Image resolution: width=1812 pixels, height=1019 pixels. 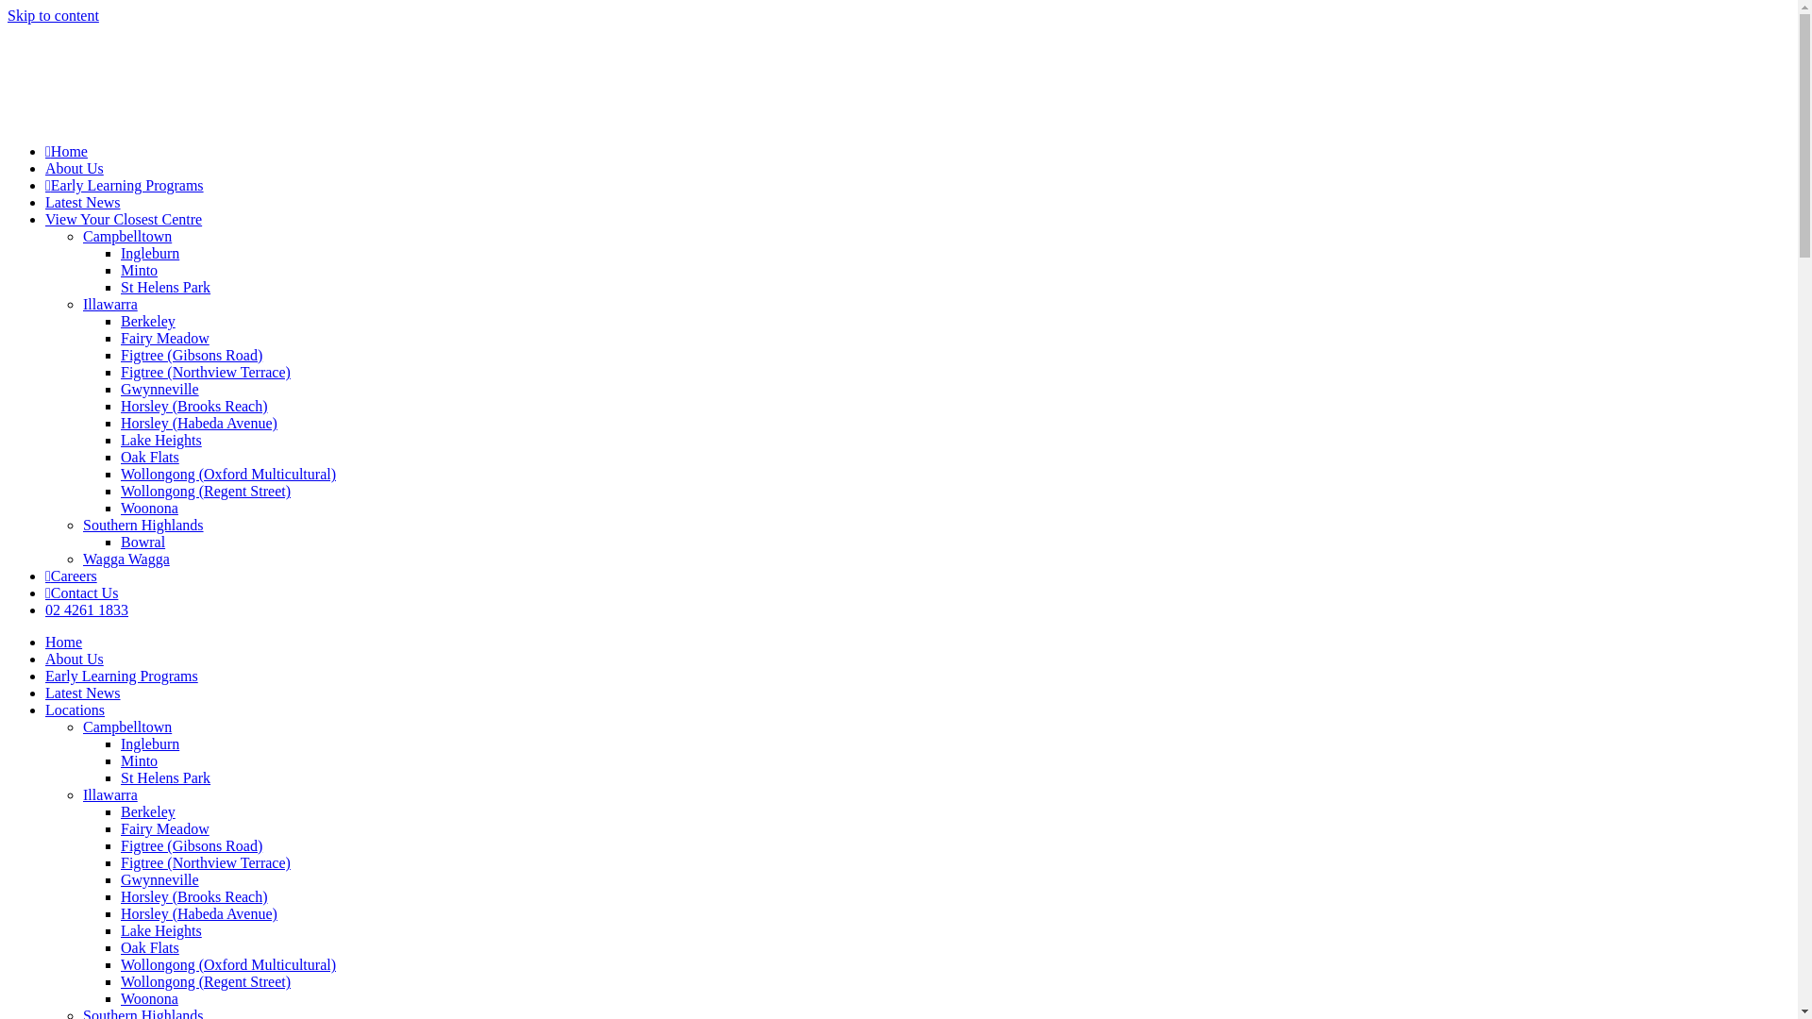 I want to click on Campbelltown, so click(x=127, y=727).